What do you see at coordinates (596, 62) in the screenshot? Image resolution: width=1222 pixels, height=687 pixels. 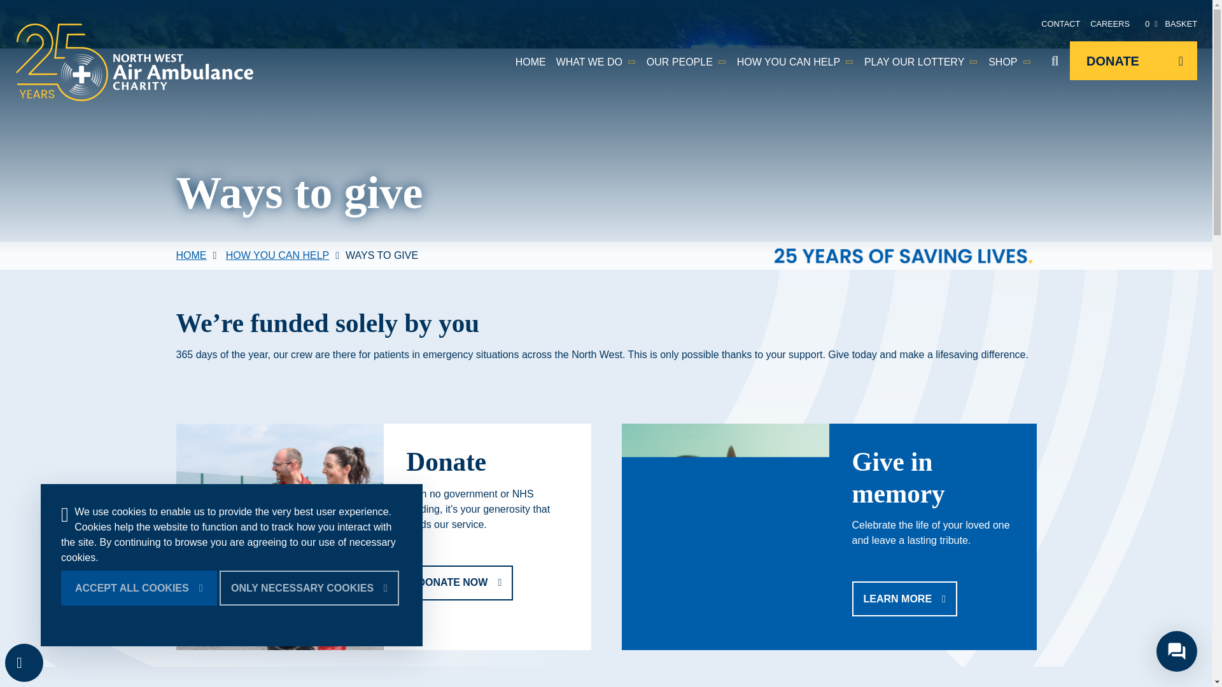 I see `WHAT WE DO` at bounding box center [596, 62].